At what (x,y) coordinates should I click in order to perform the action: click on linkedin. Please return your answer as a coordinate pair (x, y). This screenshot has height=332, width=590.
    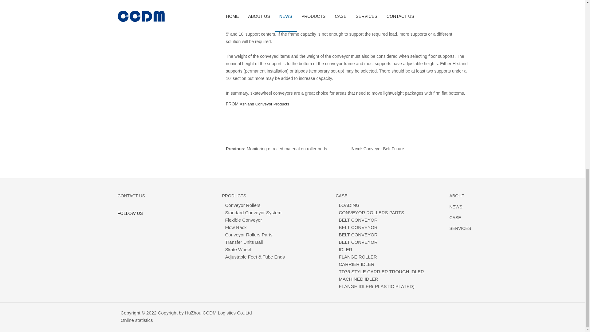
    Looking at the image, I should click on (165, 224).